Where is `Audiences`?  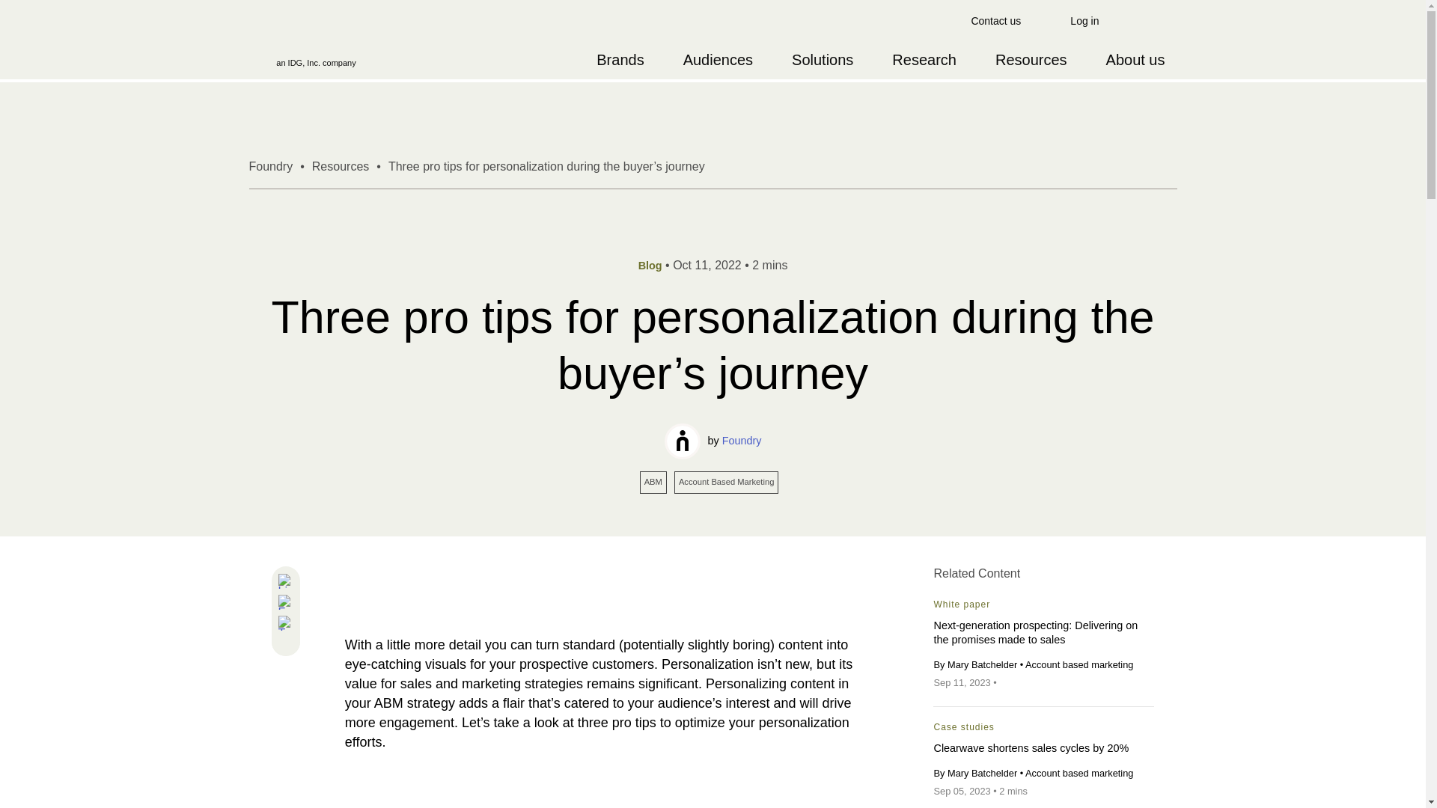
Audiences is located at coordinates (717, 60).